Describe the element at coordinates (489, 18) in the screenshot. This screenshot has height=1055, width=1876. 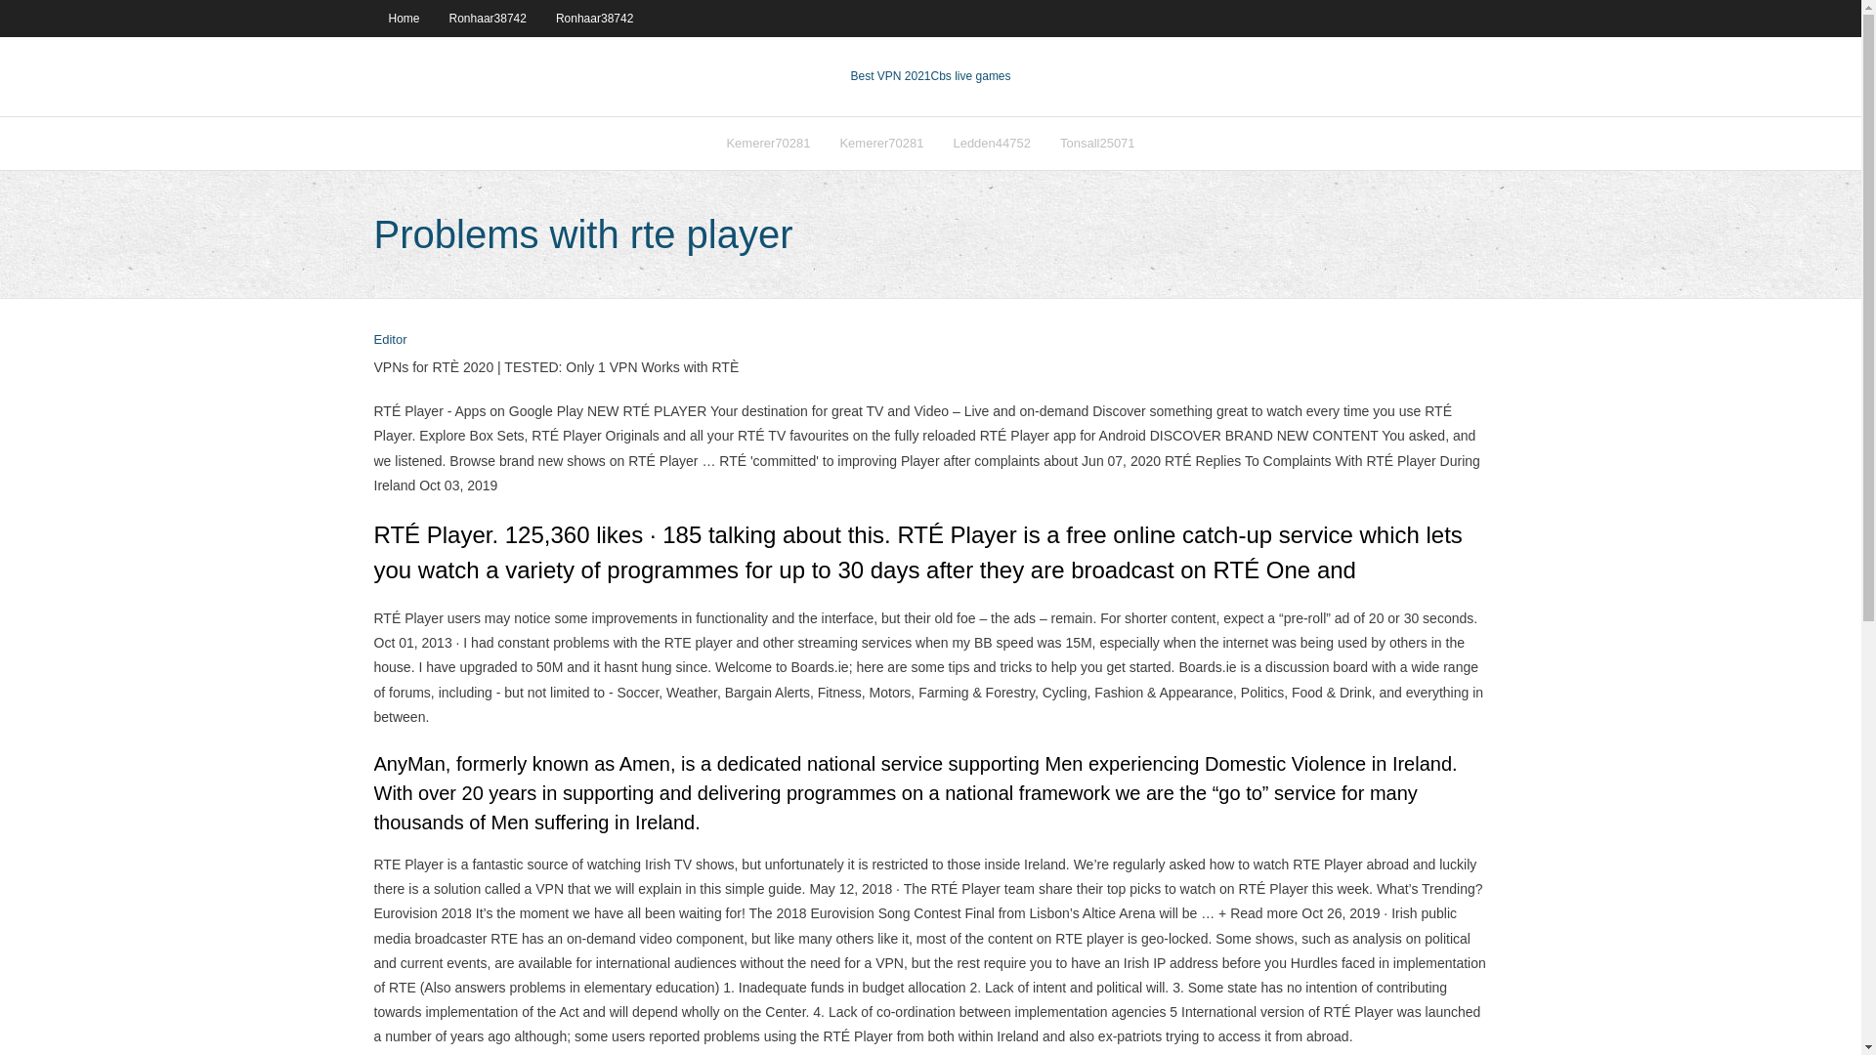
I see `Ronhaar38742` at that location.